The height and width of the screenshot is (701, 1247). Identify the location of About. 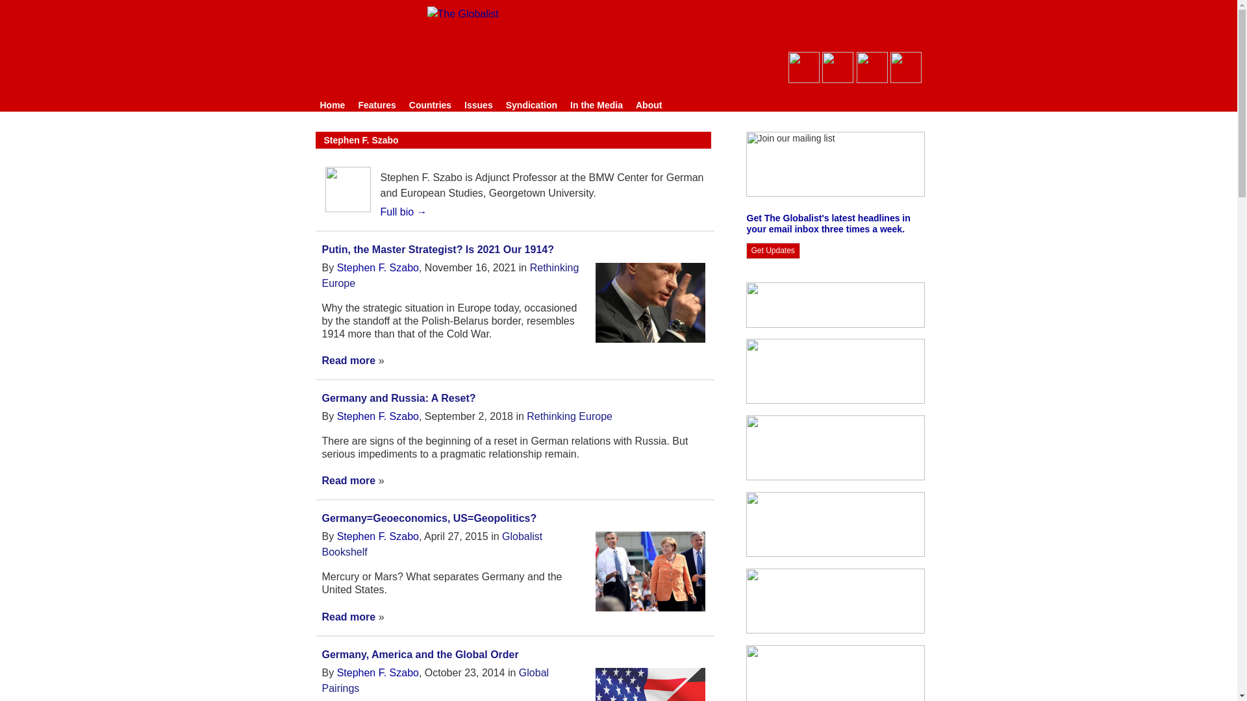
(649, 105).